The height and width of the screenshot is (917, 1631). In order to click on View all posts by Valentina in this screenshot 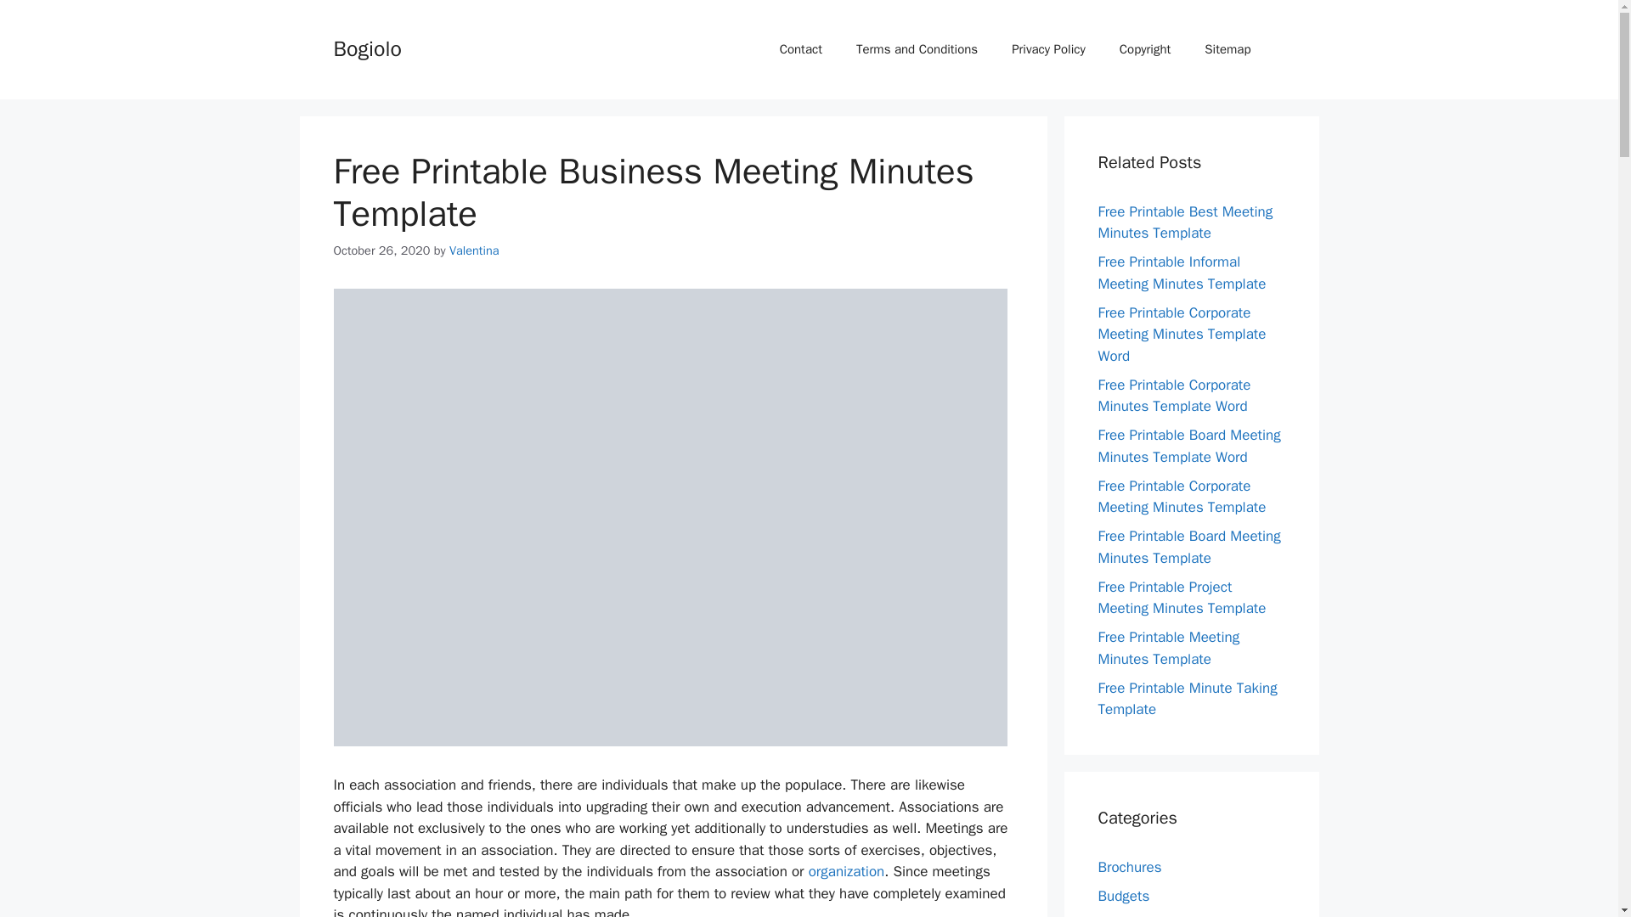, I will do `click(474, 250)`.